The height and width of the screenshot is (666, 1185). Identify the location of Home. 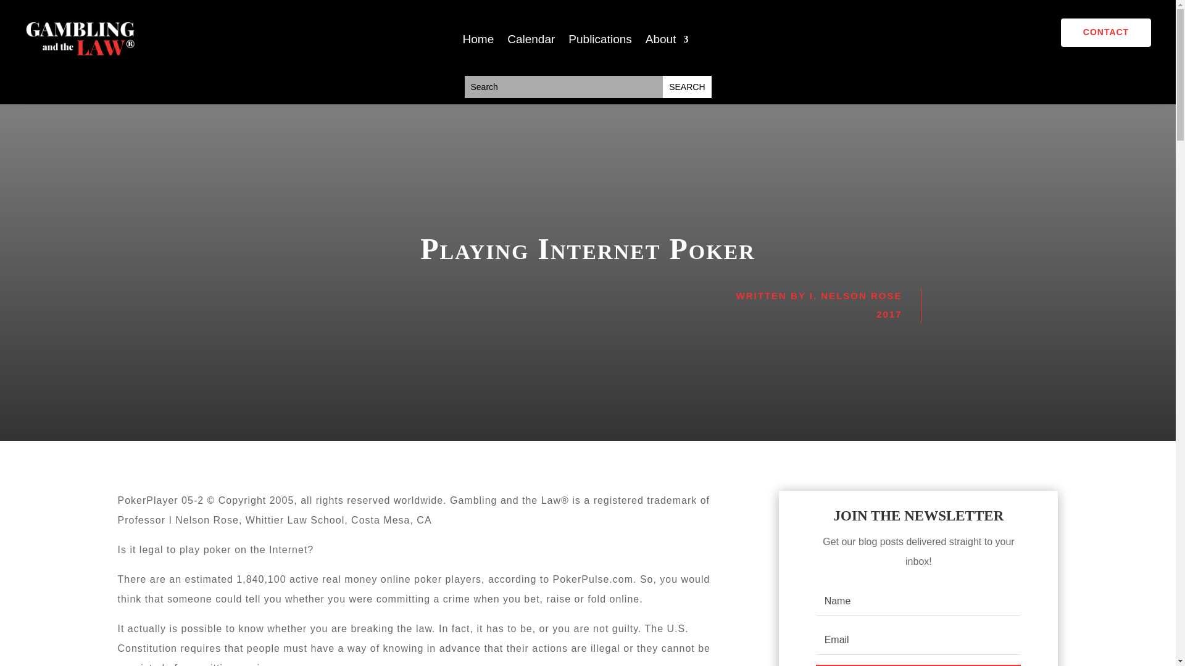
(478, 42).